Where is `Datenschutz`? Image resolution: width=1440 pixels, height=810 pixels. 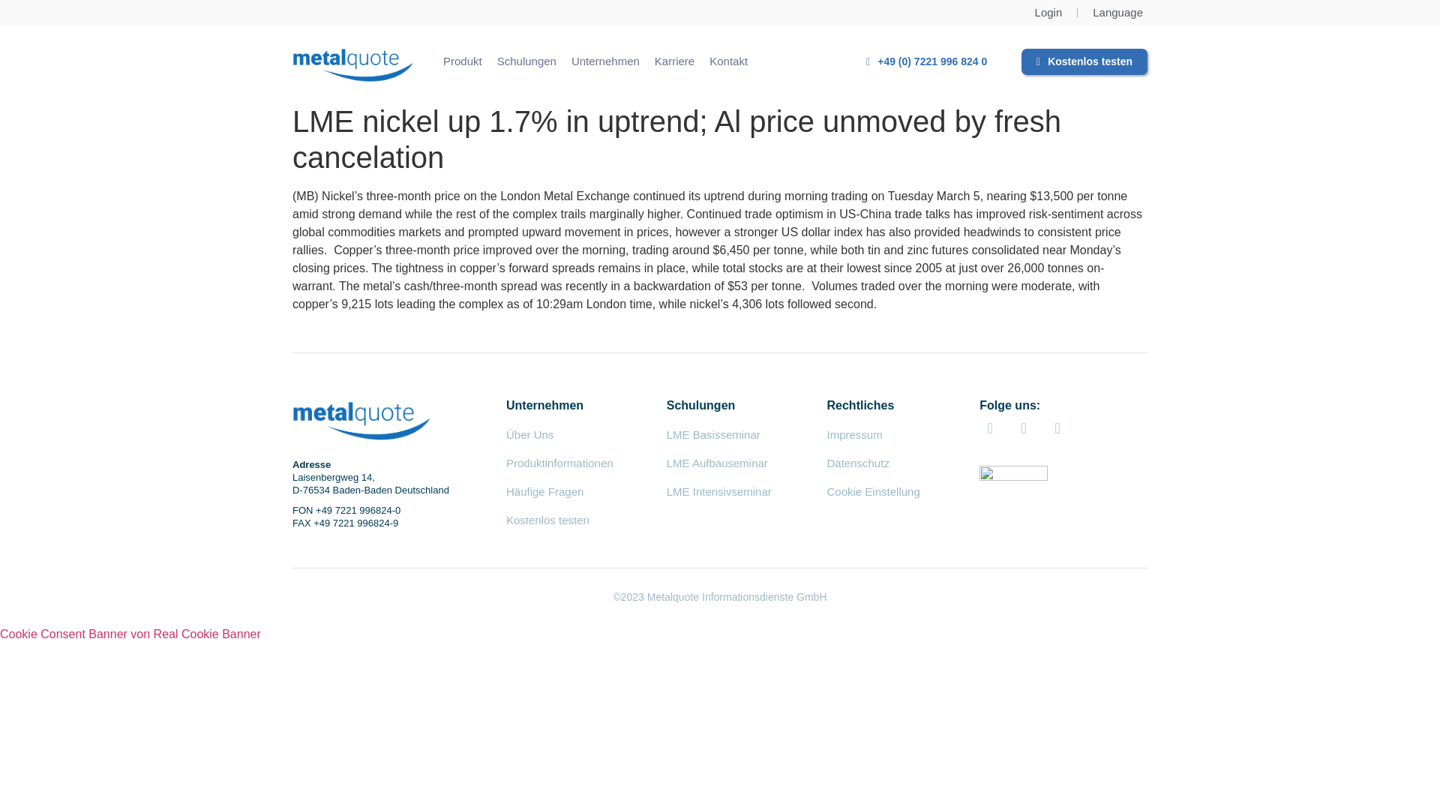
Datenschutz is located at coordinates (857, 463).